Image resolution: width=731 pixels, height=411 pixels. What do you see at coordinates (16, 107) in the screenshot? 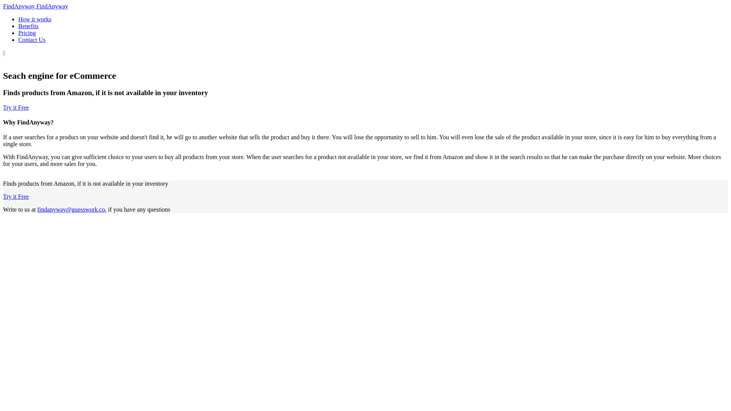
I see `Try it Free` at bounding box center [16, 107].